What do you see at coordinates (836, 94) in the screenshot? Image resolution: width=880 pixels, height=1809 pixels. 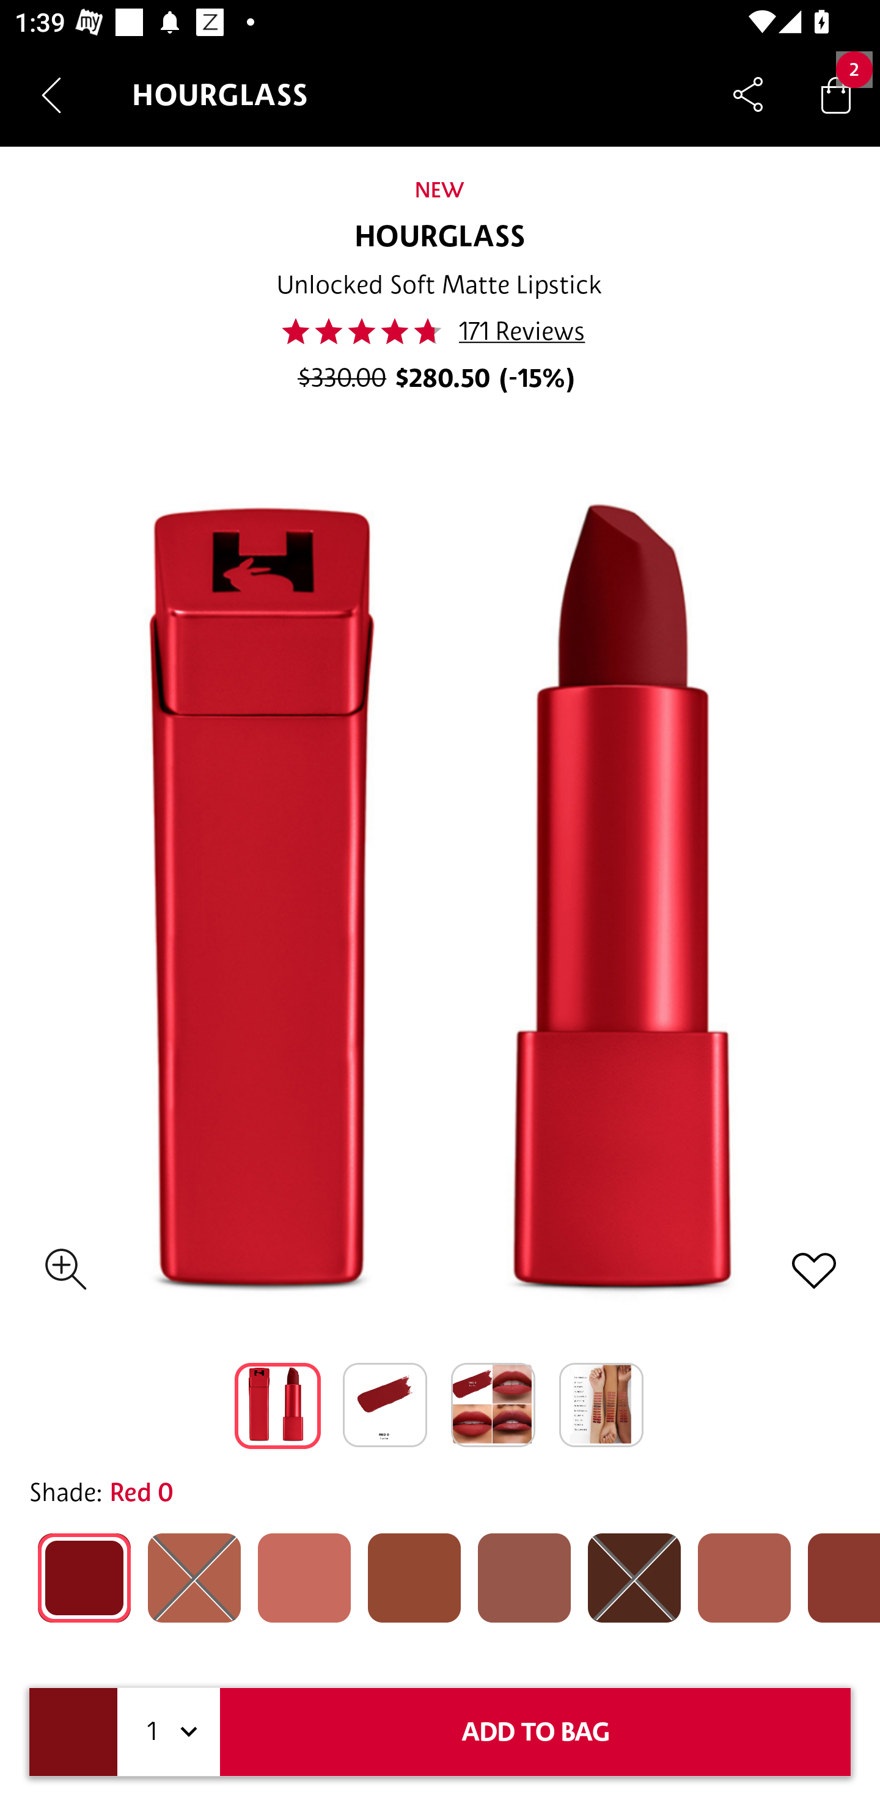 I see `Bag` at bounding box center [836, 94].